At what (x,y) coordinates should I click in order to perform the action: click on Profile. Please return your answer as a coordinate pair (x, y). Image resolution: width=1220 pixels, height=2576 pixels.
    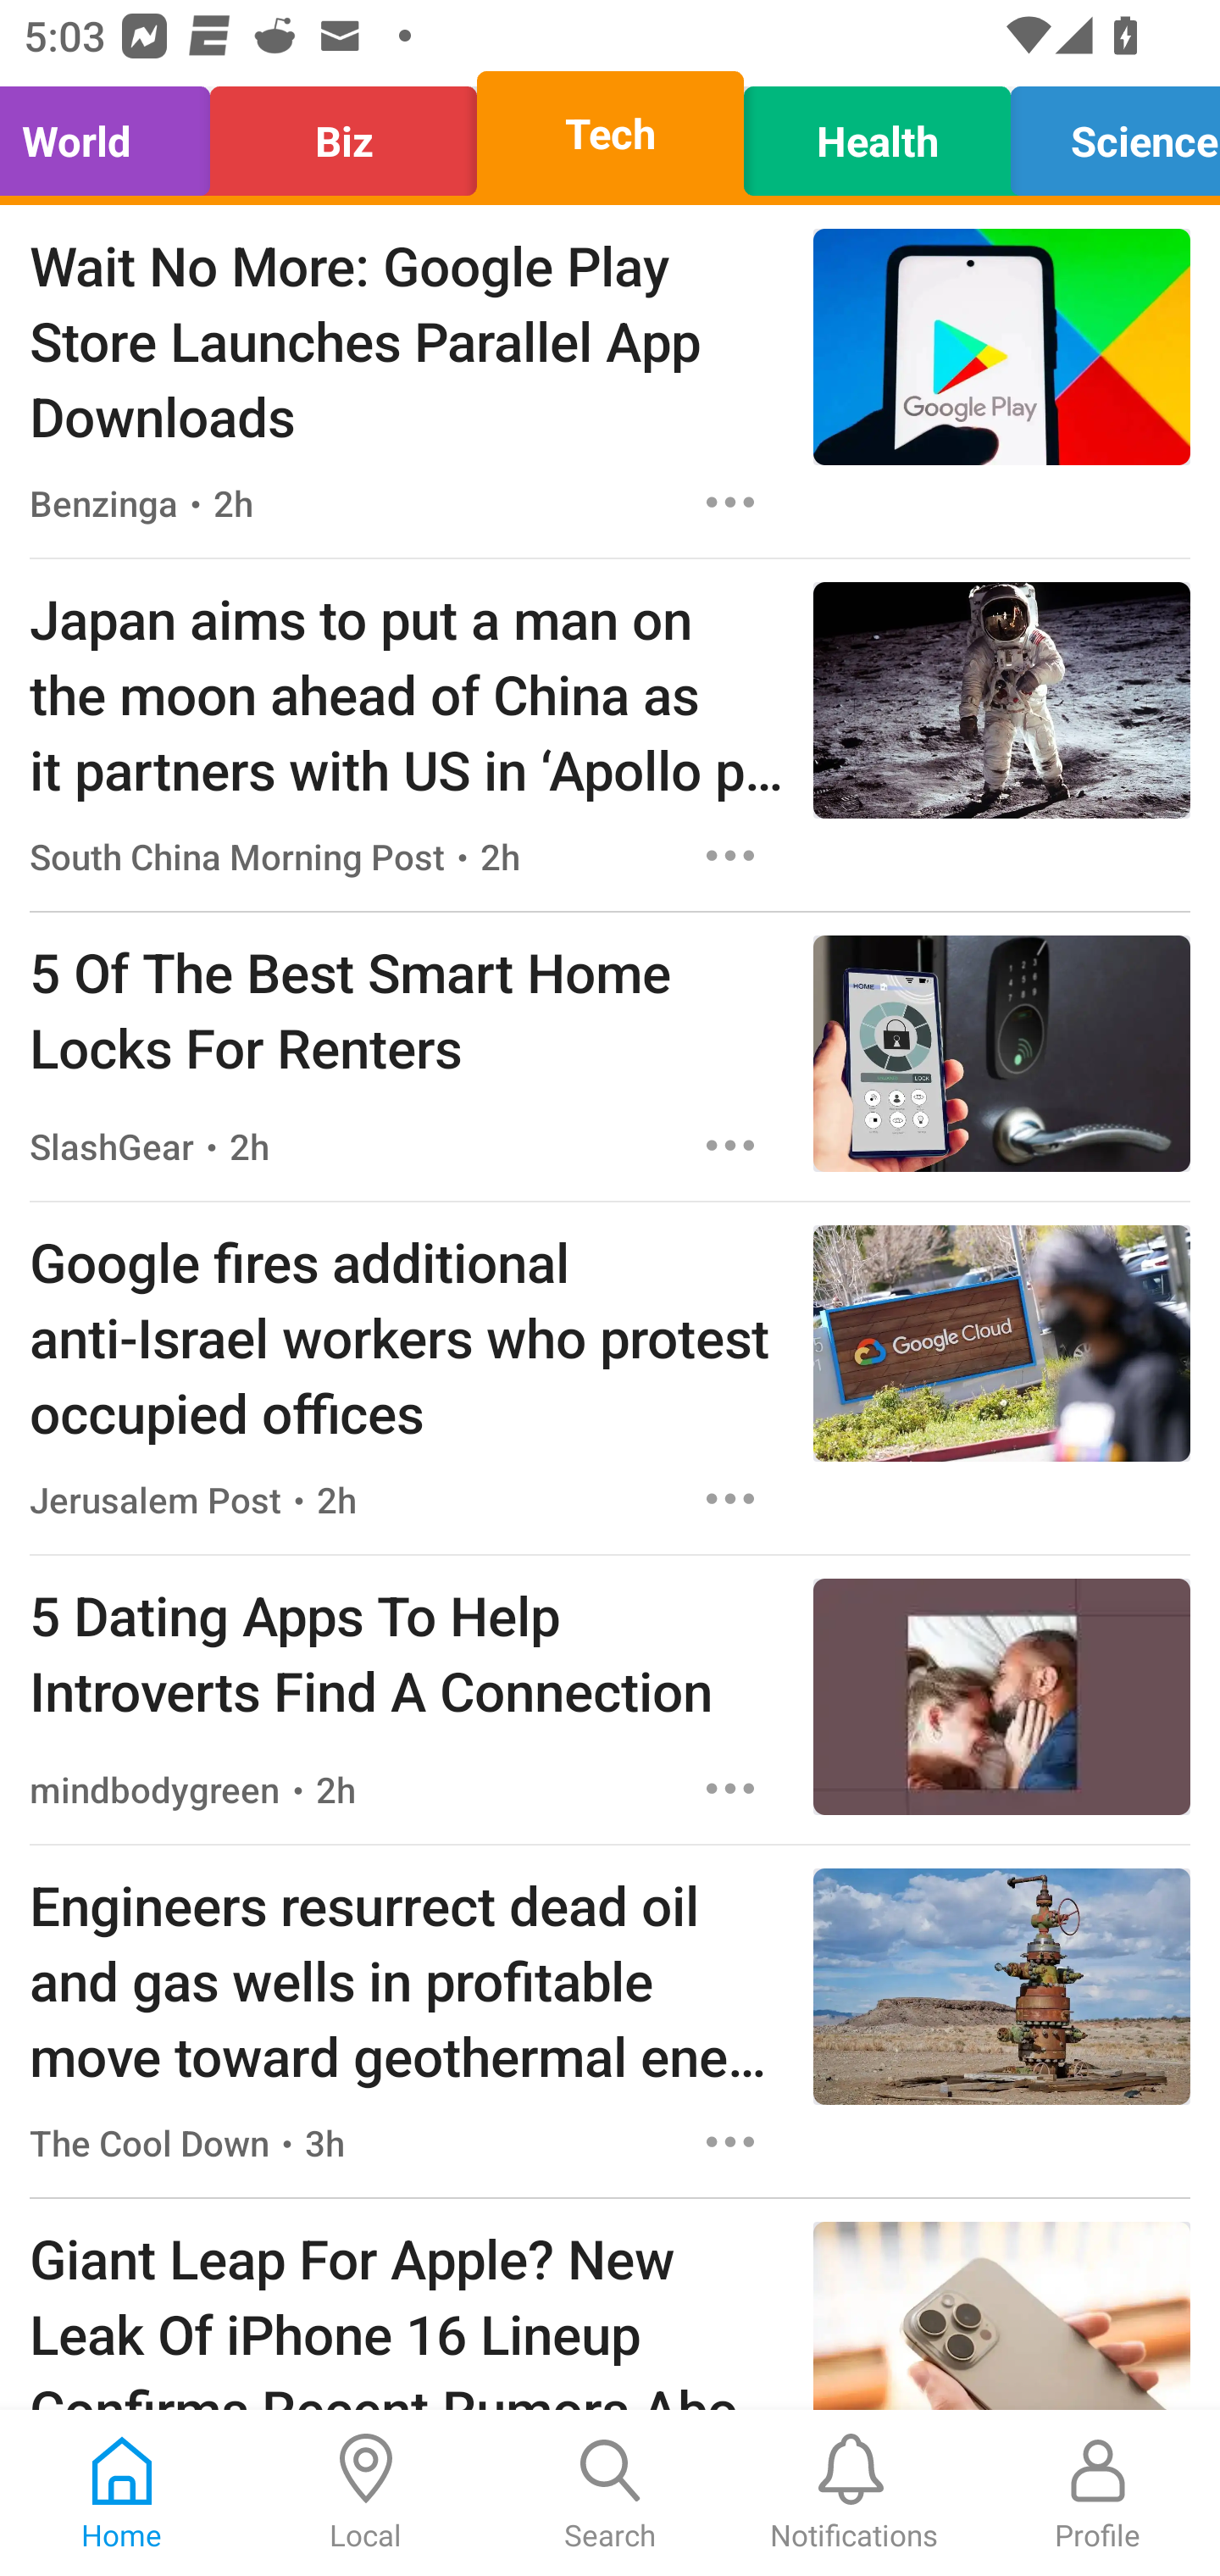
    Looking at the image, I should click on (1098, 2493).